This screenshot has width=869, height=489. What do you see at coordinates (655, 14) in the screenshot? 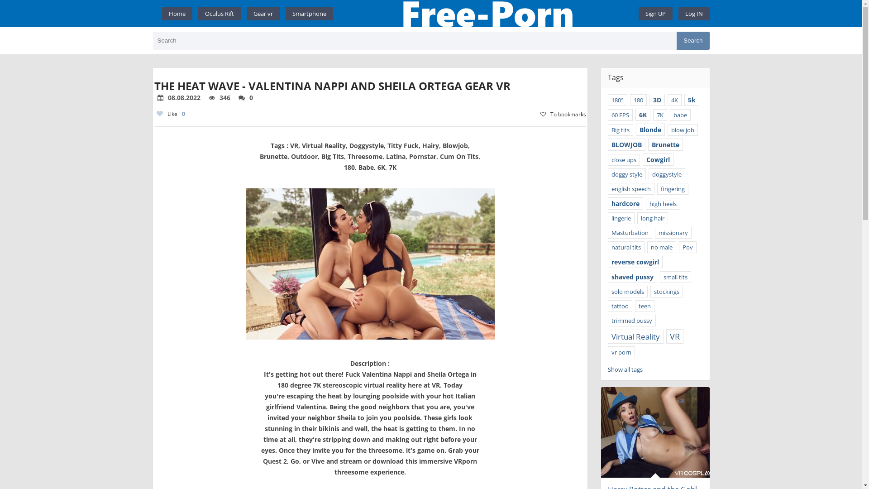
I see `Sign UP` at bounding box center [655, 14].